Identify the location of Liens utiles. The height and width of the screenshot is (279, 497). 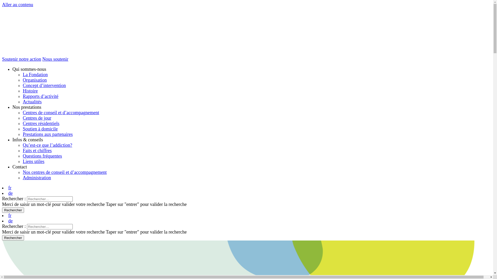
(34, 161).